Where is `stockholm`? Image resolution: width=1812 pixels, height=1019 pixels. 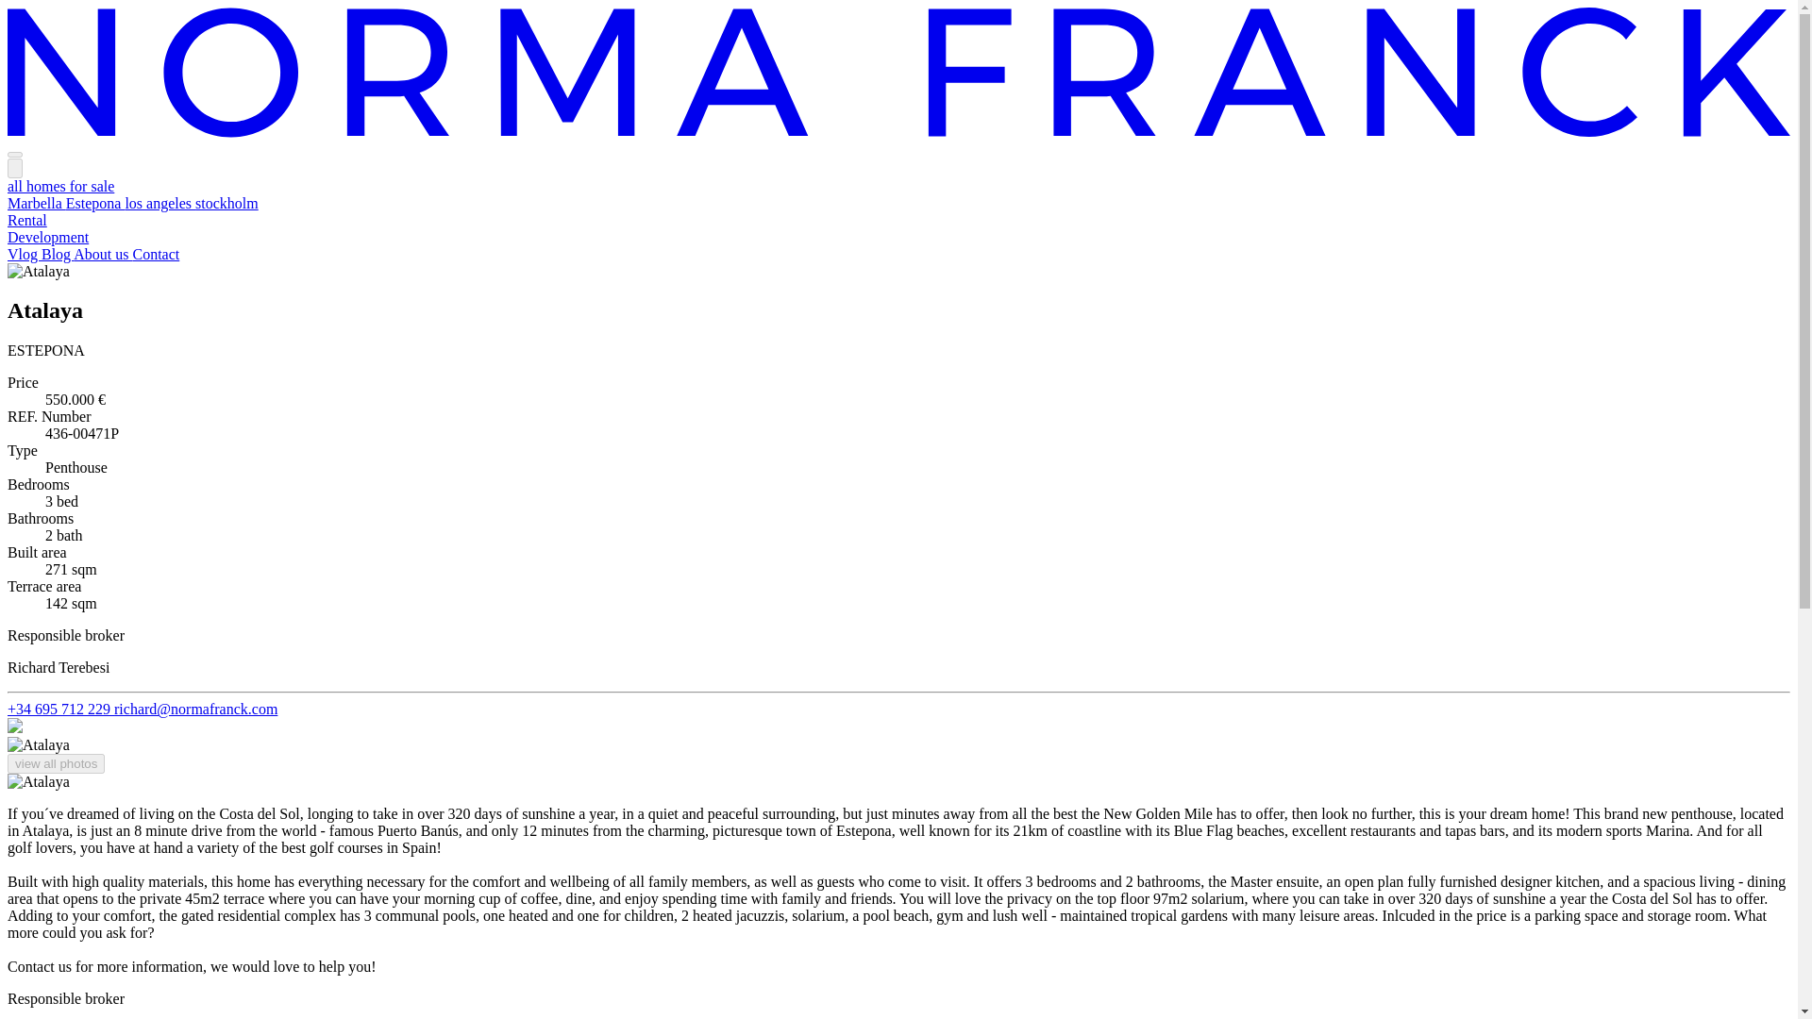 stockholm is located at coordinates (226, 203).